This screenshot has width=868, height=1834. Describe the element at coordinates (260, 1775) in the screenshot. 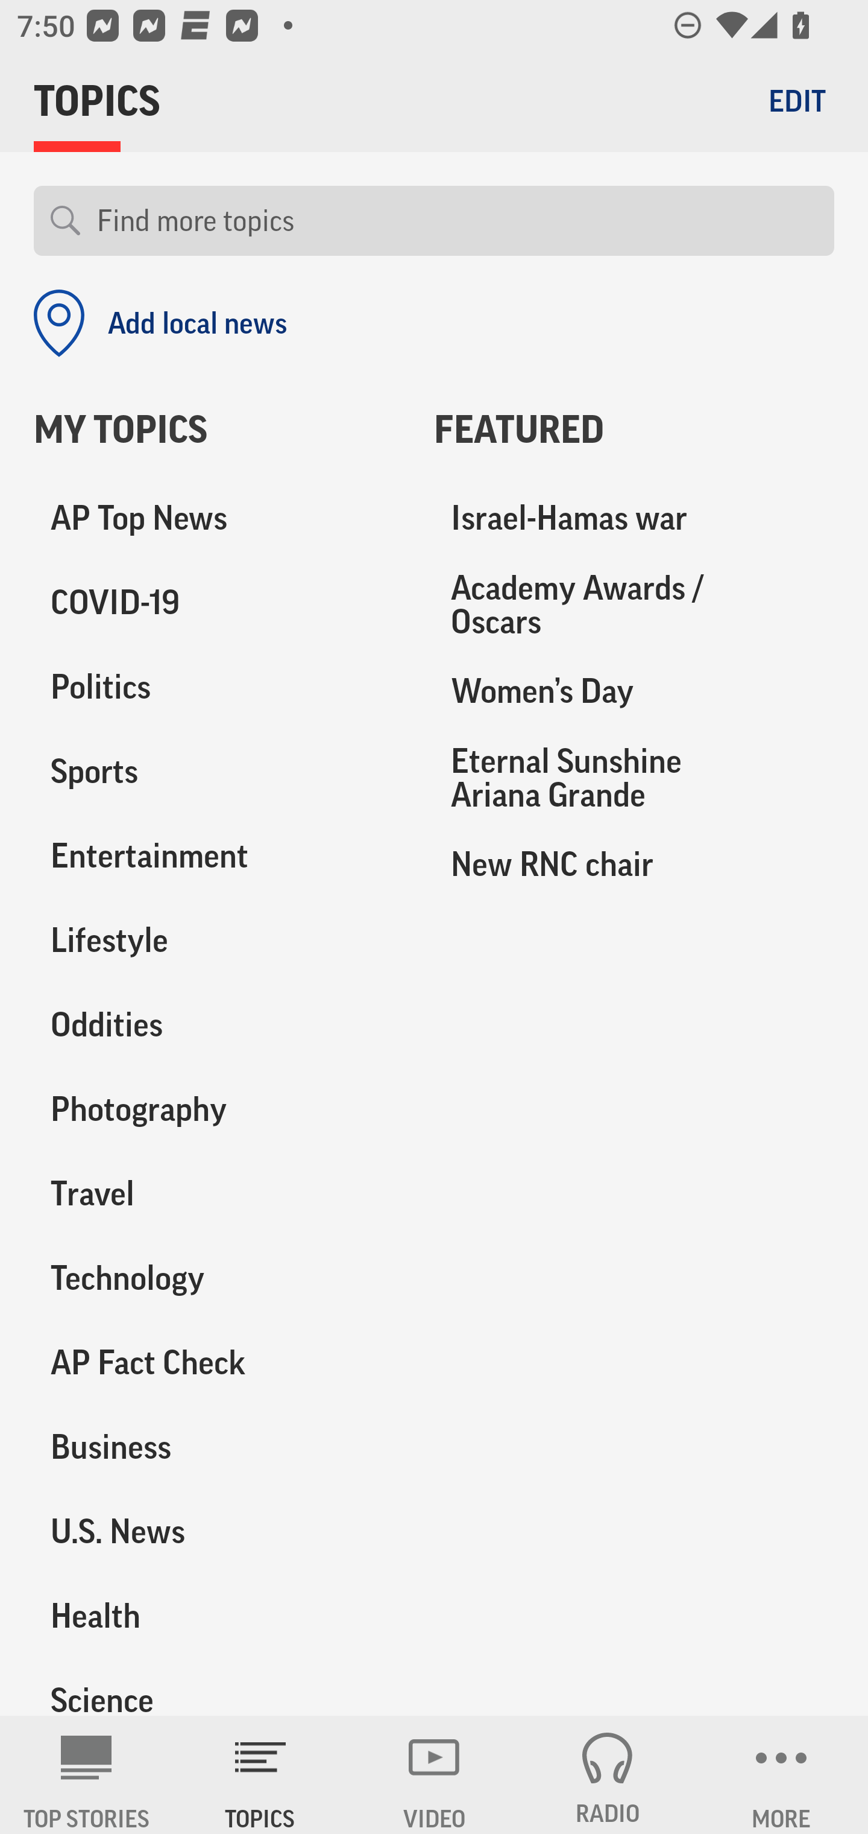

I see `TOPICS` at that location.